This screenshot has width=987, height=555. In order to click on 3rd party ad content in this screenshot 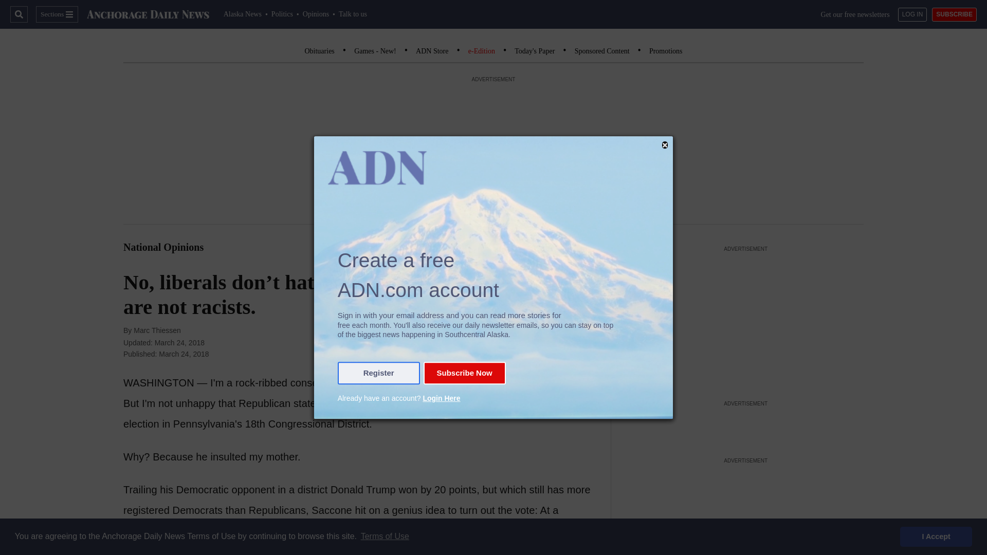, I will do `click(746, 511)`.